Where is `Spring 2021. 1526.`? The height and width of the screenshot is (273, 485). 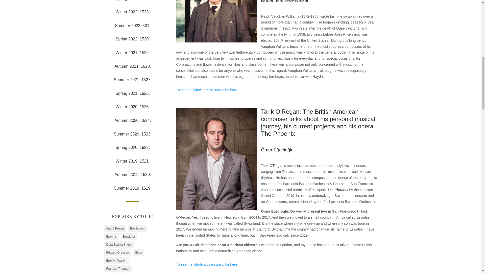
Spring 2021. 1526. is located at coordinates (133, 93).